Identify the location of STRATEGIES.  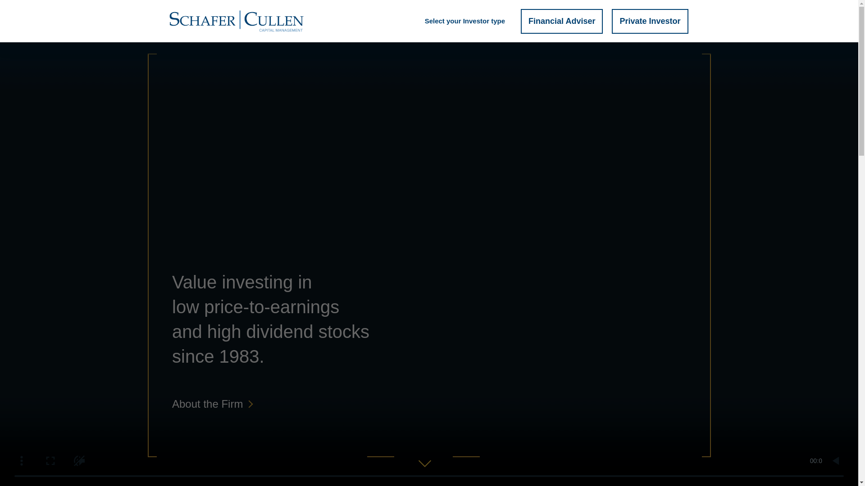
(536, 31).